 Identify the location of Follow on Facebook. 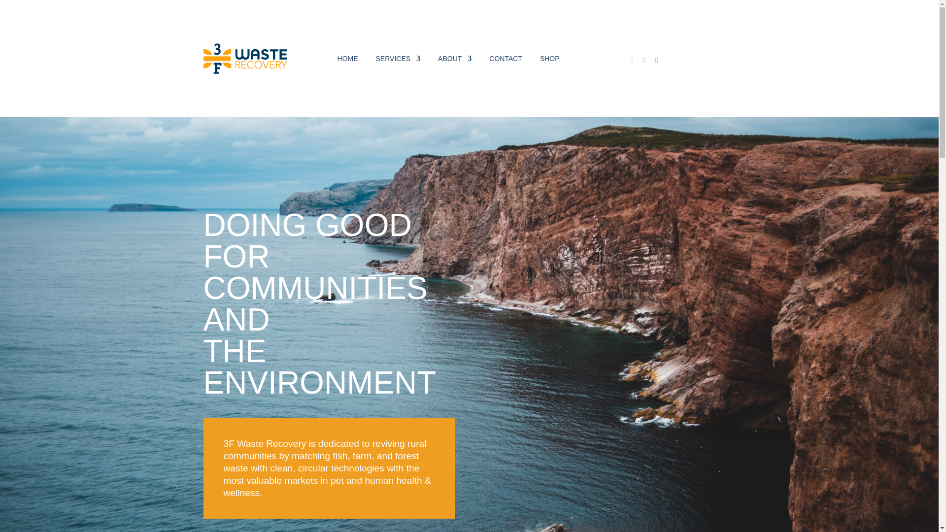
(632, 60).